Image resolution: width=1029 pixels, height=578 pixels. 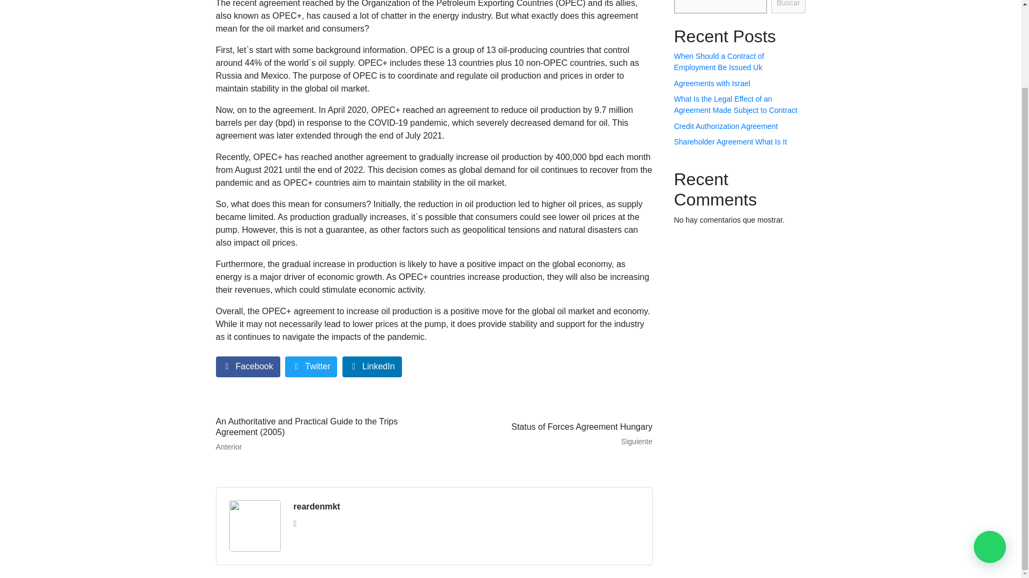 I want to click on Twitter, so click(x=788, y=6).